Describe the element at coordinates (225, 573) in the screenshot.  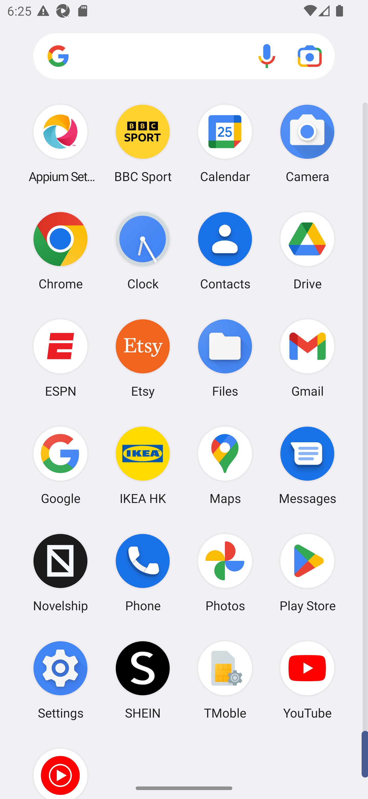
I see `Photos` at that location.